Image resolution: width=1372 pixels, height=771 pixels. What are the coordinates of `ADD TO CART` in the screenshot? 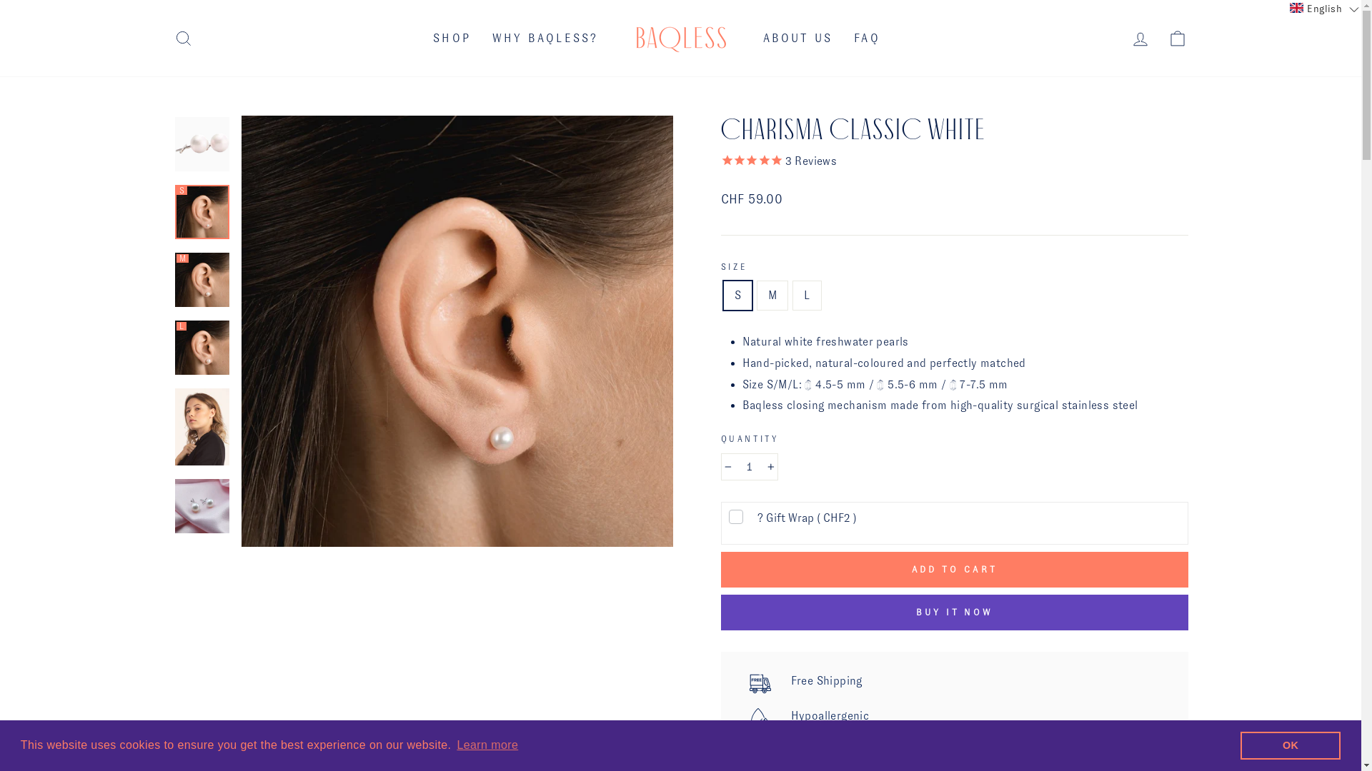 It's located at (954, 570).